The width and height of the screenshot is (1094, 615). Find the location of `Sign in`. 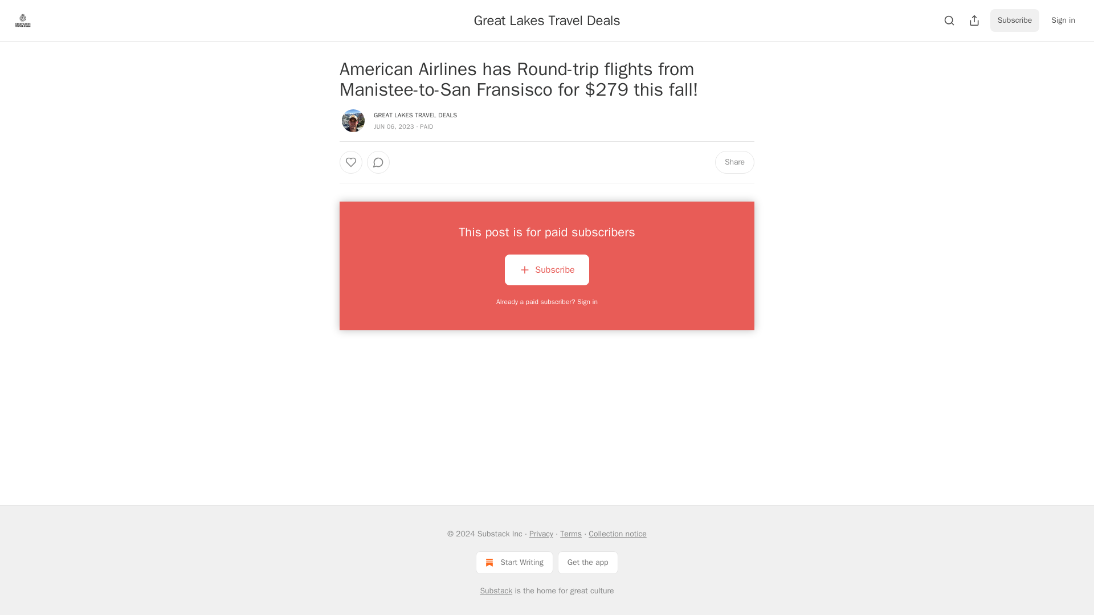

Sign in is located at coordinates (1063, 20).